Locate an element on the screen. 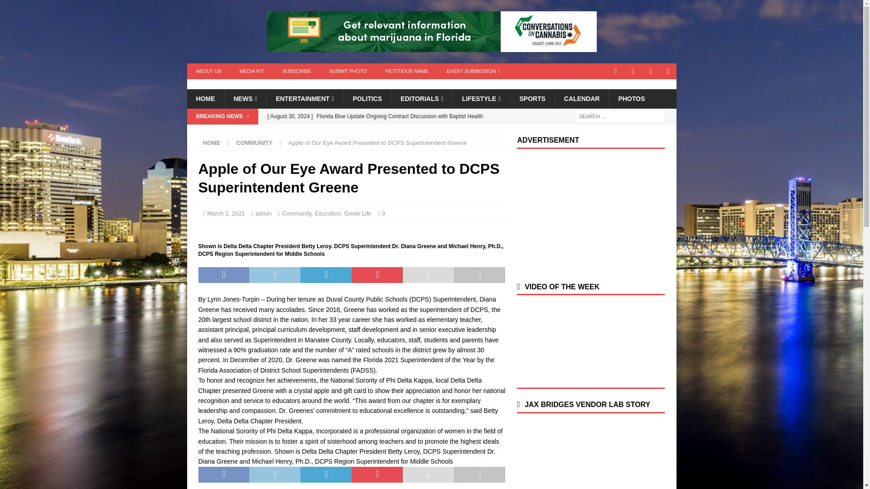 Image resolution: width=870 pixels, height=489 pixels. MEDIA KIT is located at coordinates (251, 71).